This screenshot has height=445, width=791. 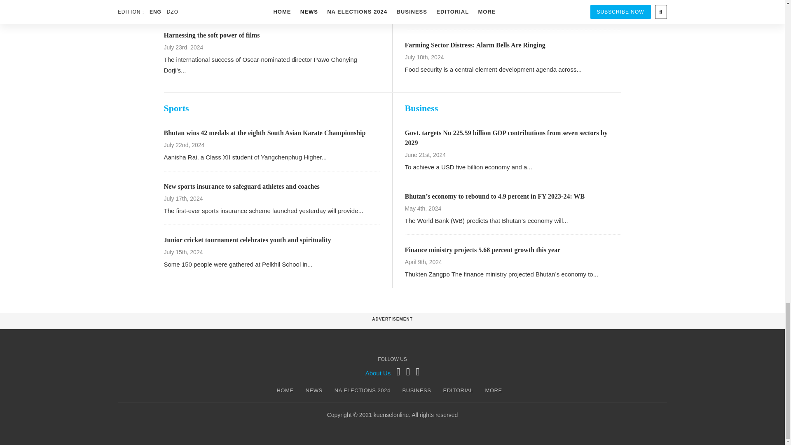 What do you see at coordinates (417, 391) in the screenshot?
I see `BUSINESS` at bounding box center [417, 391].